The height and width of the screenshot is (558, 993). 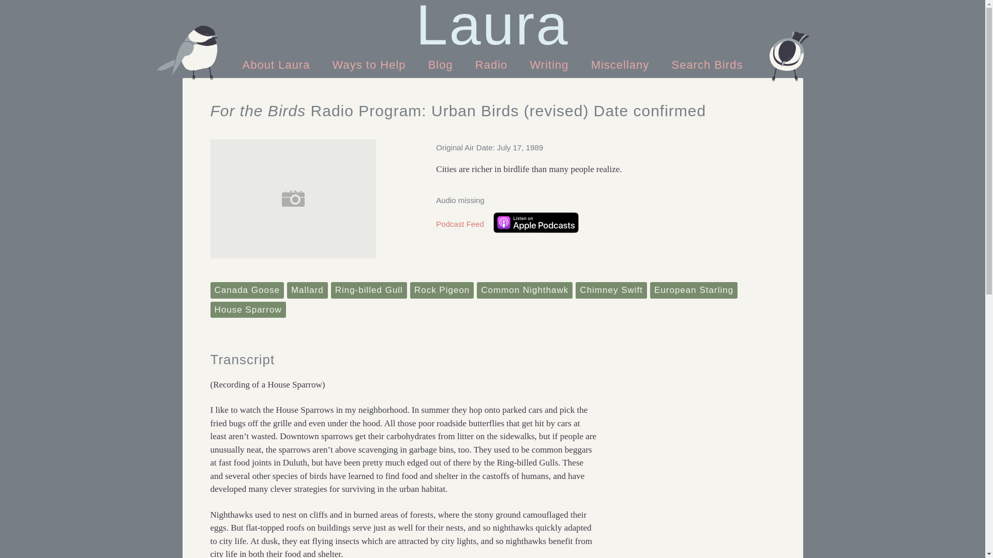 I want to click on Rock Pigeon, so click(x=442, y=290).